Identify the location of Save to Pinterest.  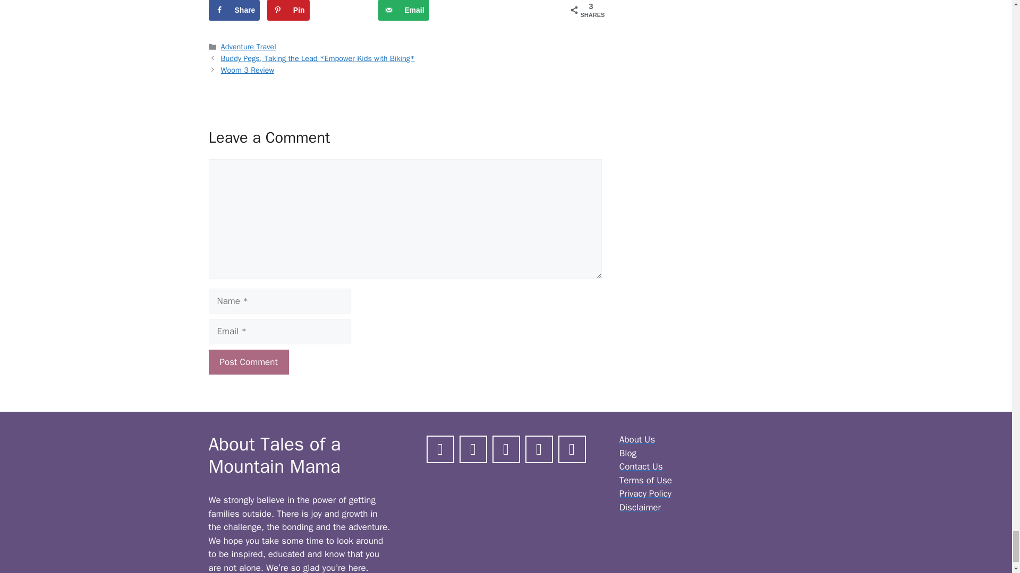
(288, 10).